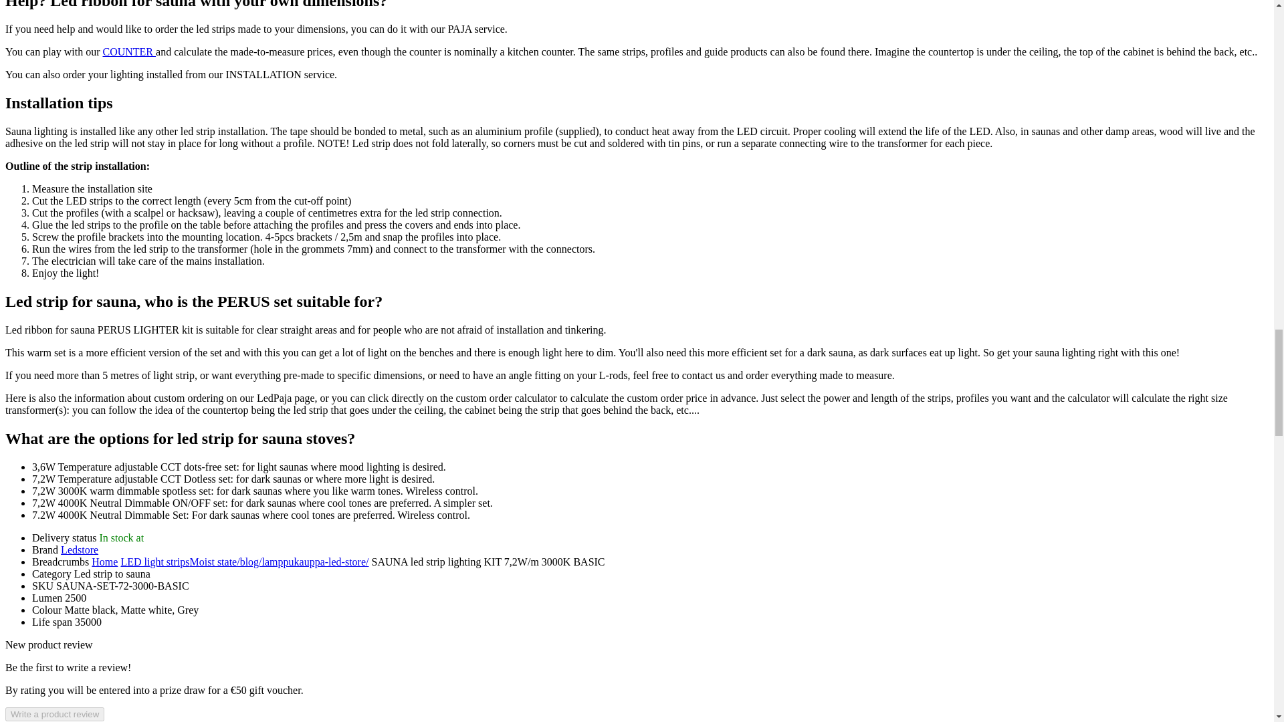 This screenshot has height=722, width=1284. What do you see at coordinates (104, 562) in the screenshot?
I see `Home` at bounding box center [104, 562].